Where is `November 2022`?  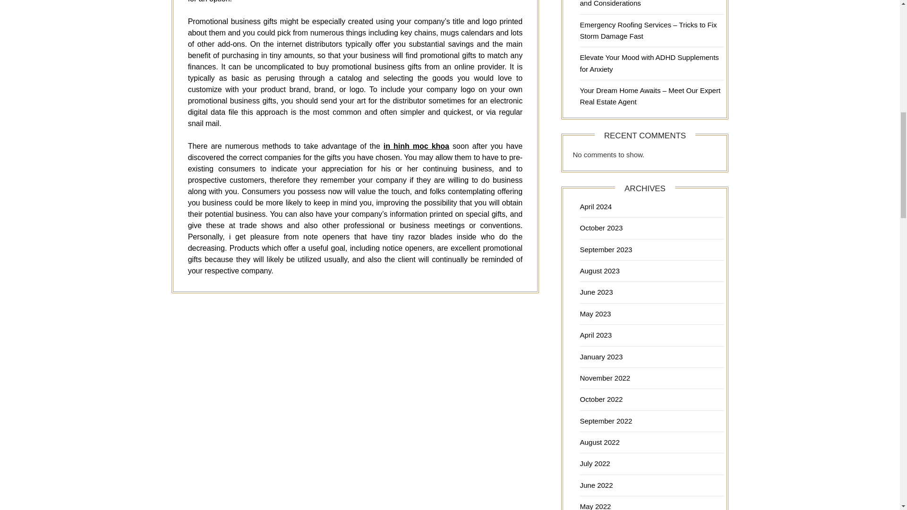 November 2022 is located at coordinates (605, 378).